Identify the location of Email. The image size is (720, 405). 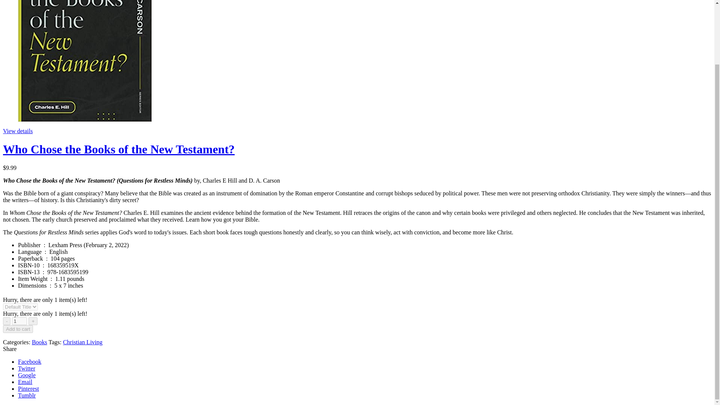
(25, 382).